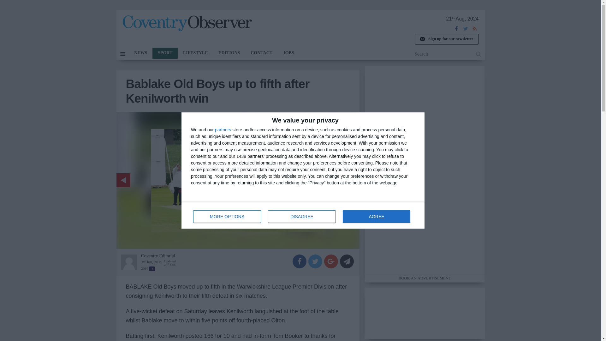 This screenshot has width=606, height=341. I want to click on MORE OPTIONS, so click(227, 217).